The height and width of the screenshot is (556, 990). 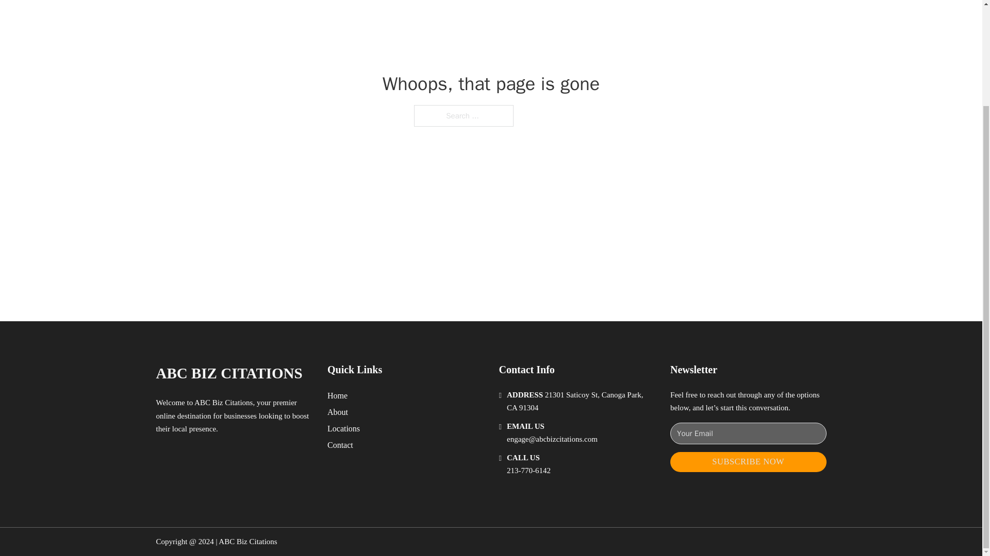 What do you see at coordinates (529, 471) in the screenshot?
I see `213-770-6142` at bounding box center [529, 471].